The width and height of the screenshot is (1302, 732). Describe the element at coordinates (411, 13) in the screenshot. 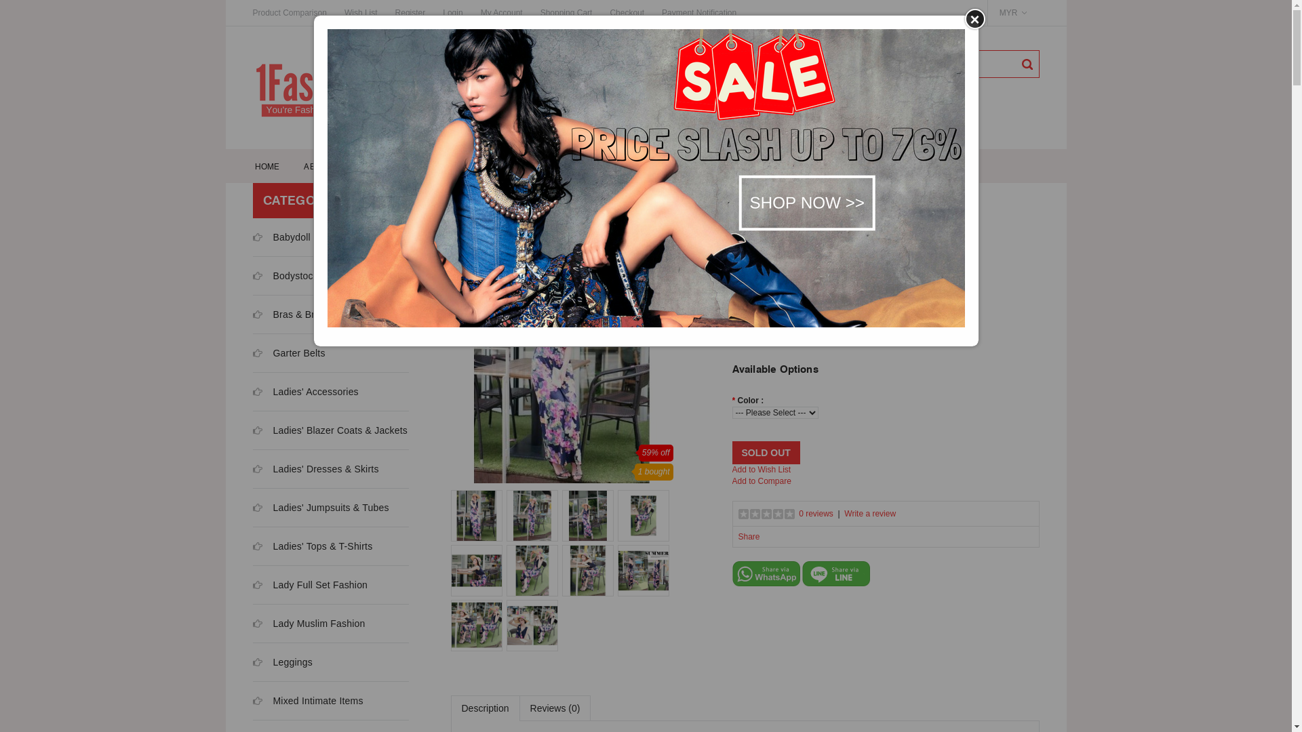

I see `Register` at that location.